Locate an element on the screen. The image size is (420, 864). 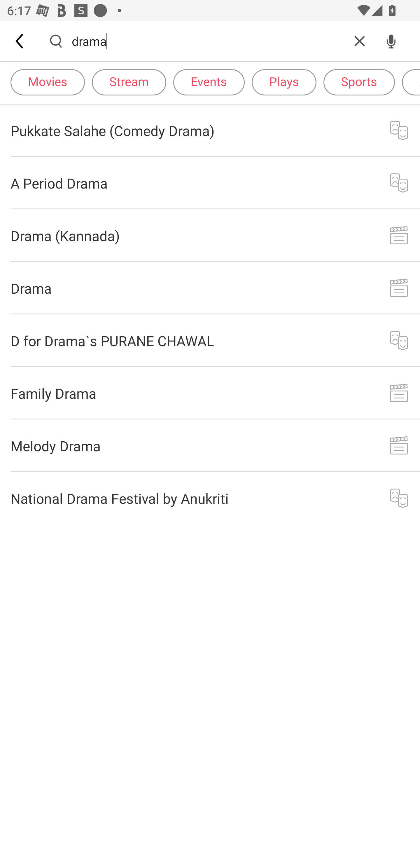
Plays is located at coordinates (284, 82).